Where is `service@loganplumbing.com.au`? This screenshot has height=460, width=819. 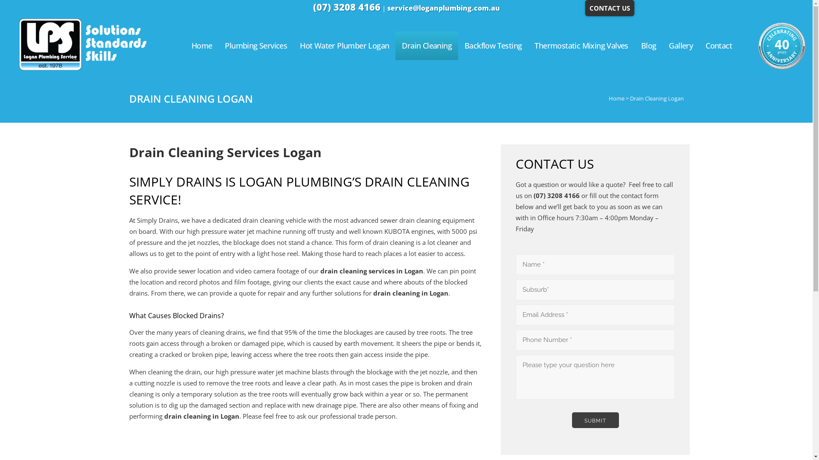
service@loganplumbing.com.au is located at coordinates (444, 8).